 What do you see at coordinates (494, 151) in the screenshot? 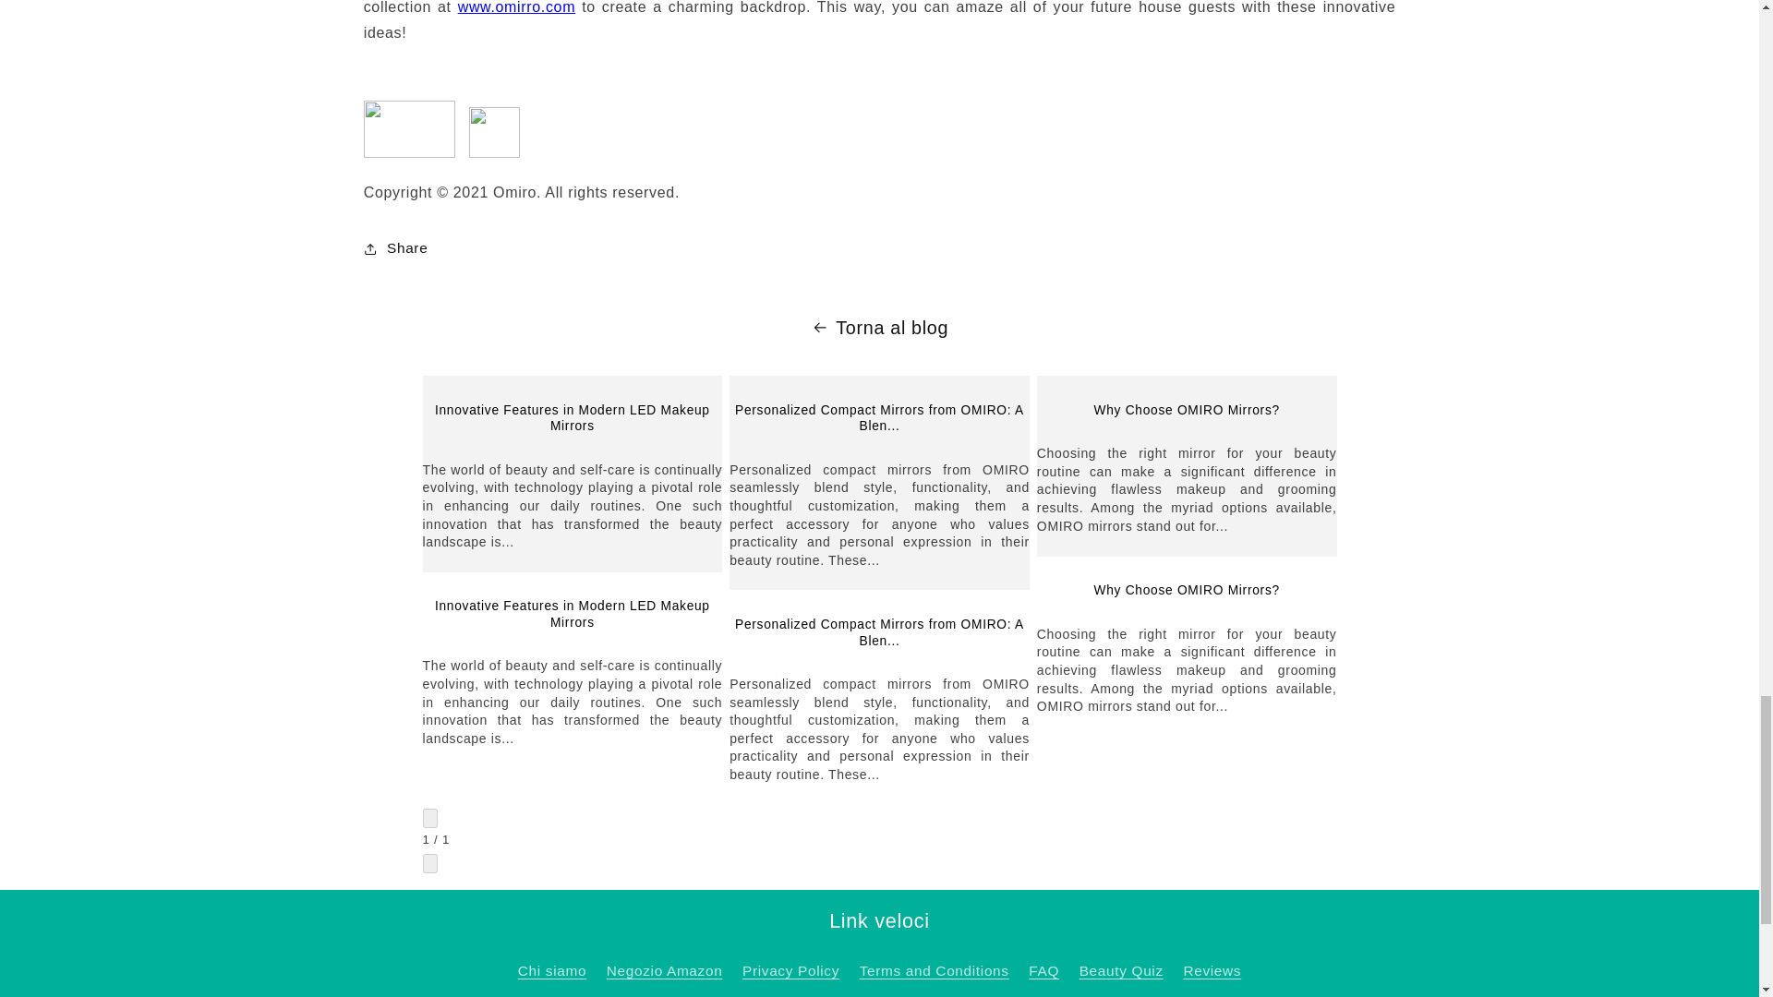
I see `Omiro Instagram Page` at bounding box center [494, 151].